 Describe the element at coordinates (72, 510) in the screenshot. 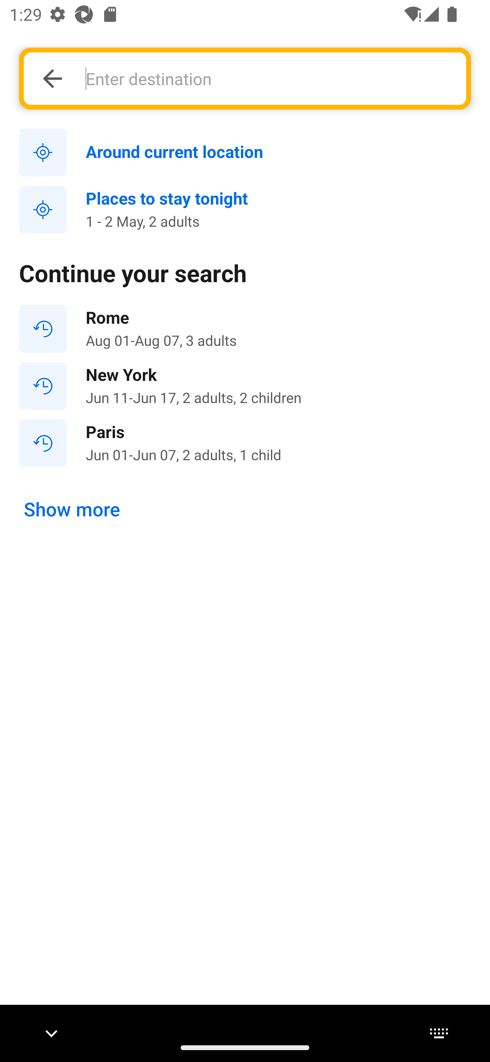

I see `Show more` at that location.